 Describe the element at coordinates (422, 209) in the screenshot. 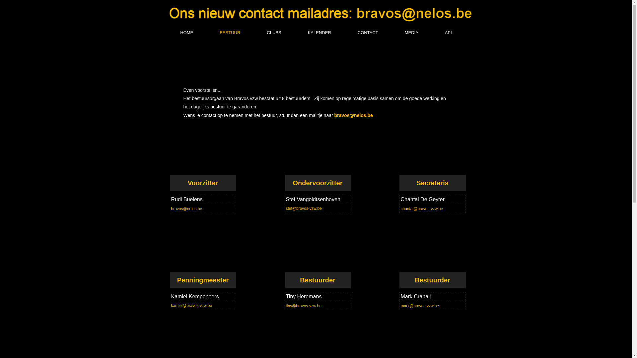

I see `chantal@bravos-vzw.be` at that location.